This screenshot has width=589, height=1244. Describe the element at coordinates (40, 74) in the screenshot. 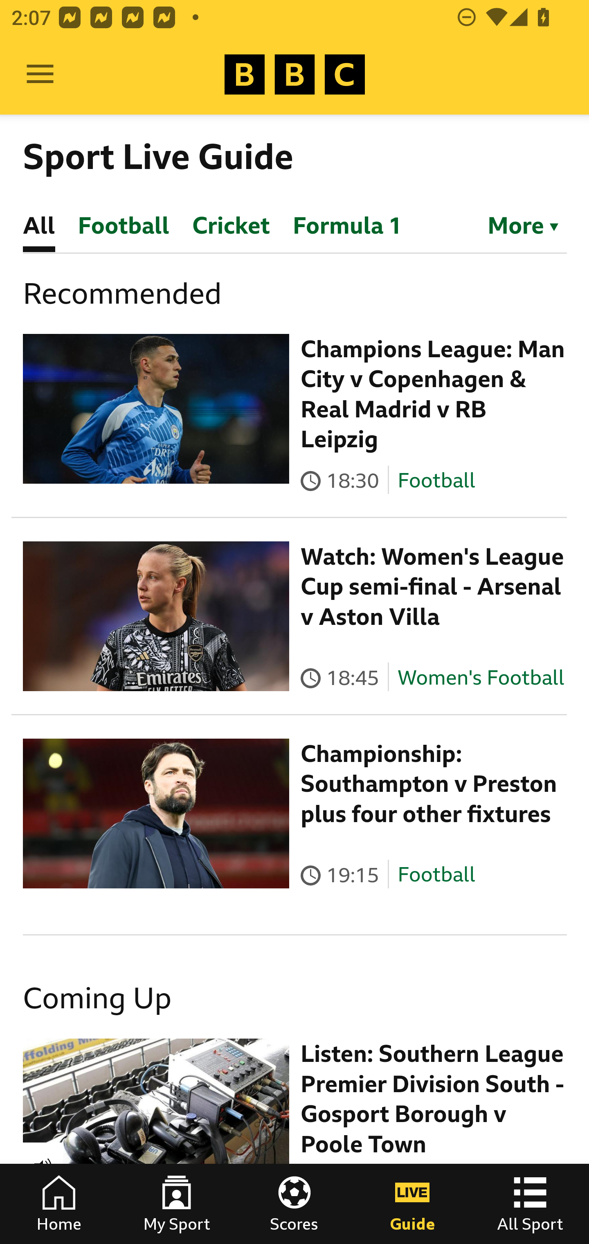

I see `Open Menu` at that location.